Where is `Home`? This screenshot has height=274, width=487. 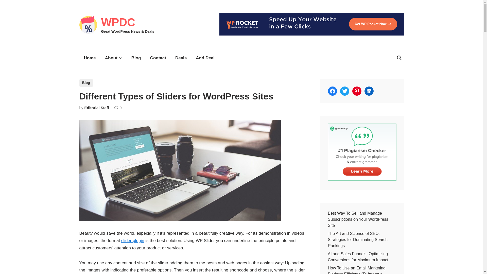
Home is located at coordinates (90, 58).